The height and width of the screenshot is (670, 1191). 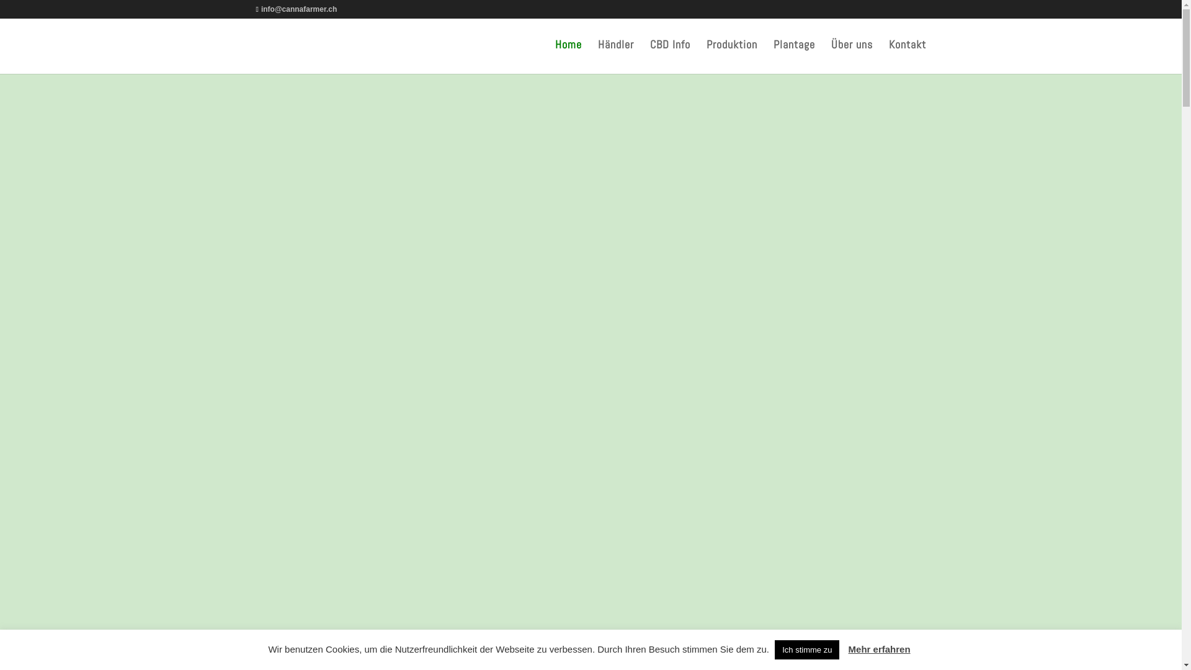 What do you see at coordinates (731, 57) in the screenshot?
I see `Produktion` at bounding box center [731, 57].